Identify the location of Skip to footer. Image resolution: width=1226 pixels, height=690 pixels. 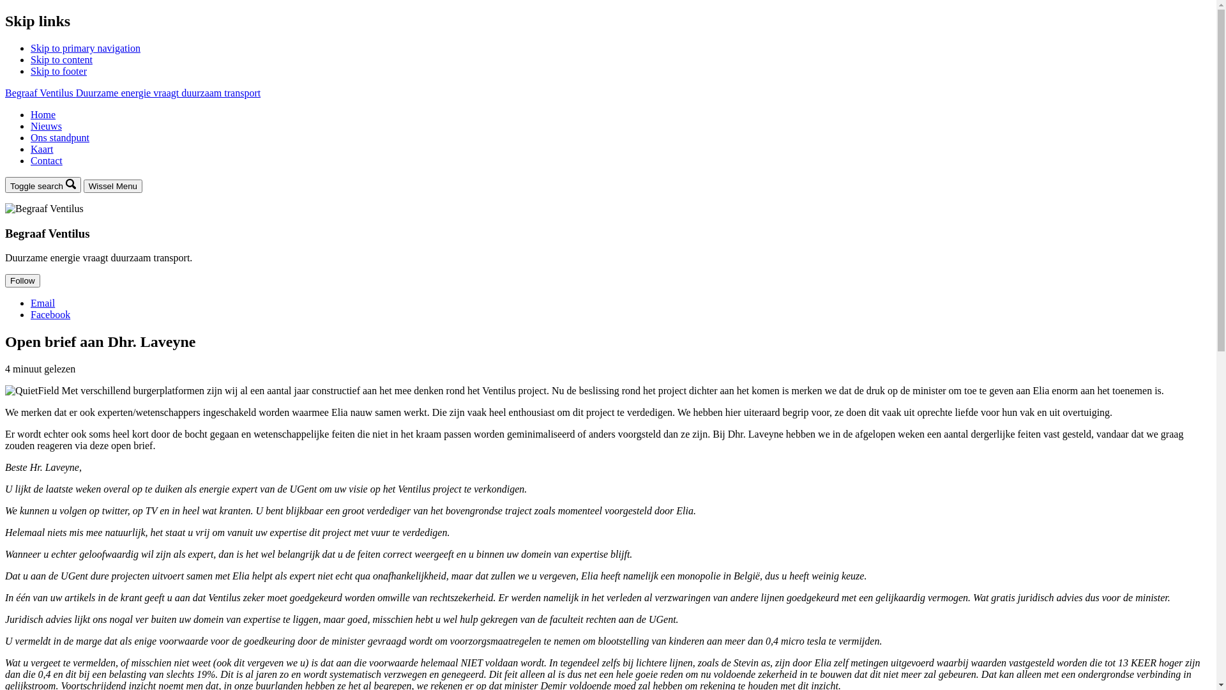
(59, 72).